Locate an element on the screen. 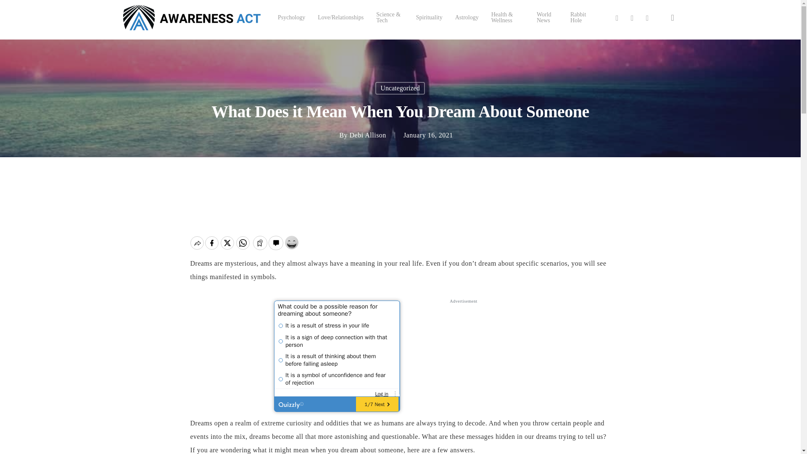 The width and height of the screenshot is (807, 454). World News is located at coordinates (547, 18).